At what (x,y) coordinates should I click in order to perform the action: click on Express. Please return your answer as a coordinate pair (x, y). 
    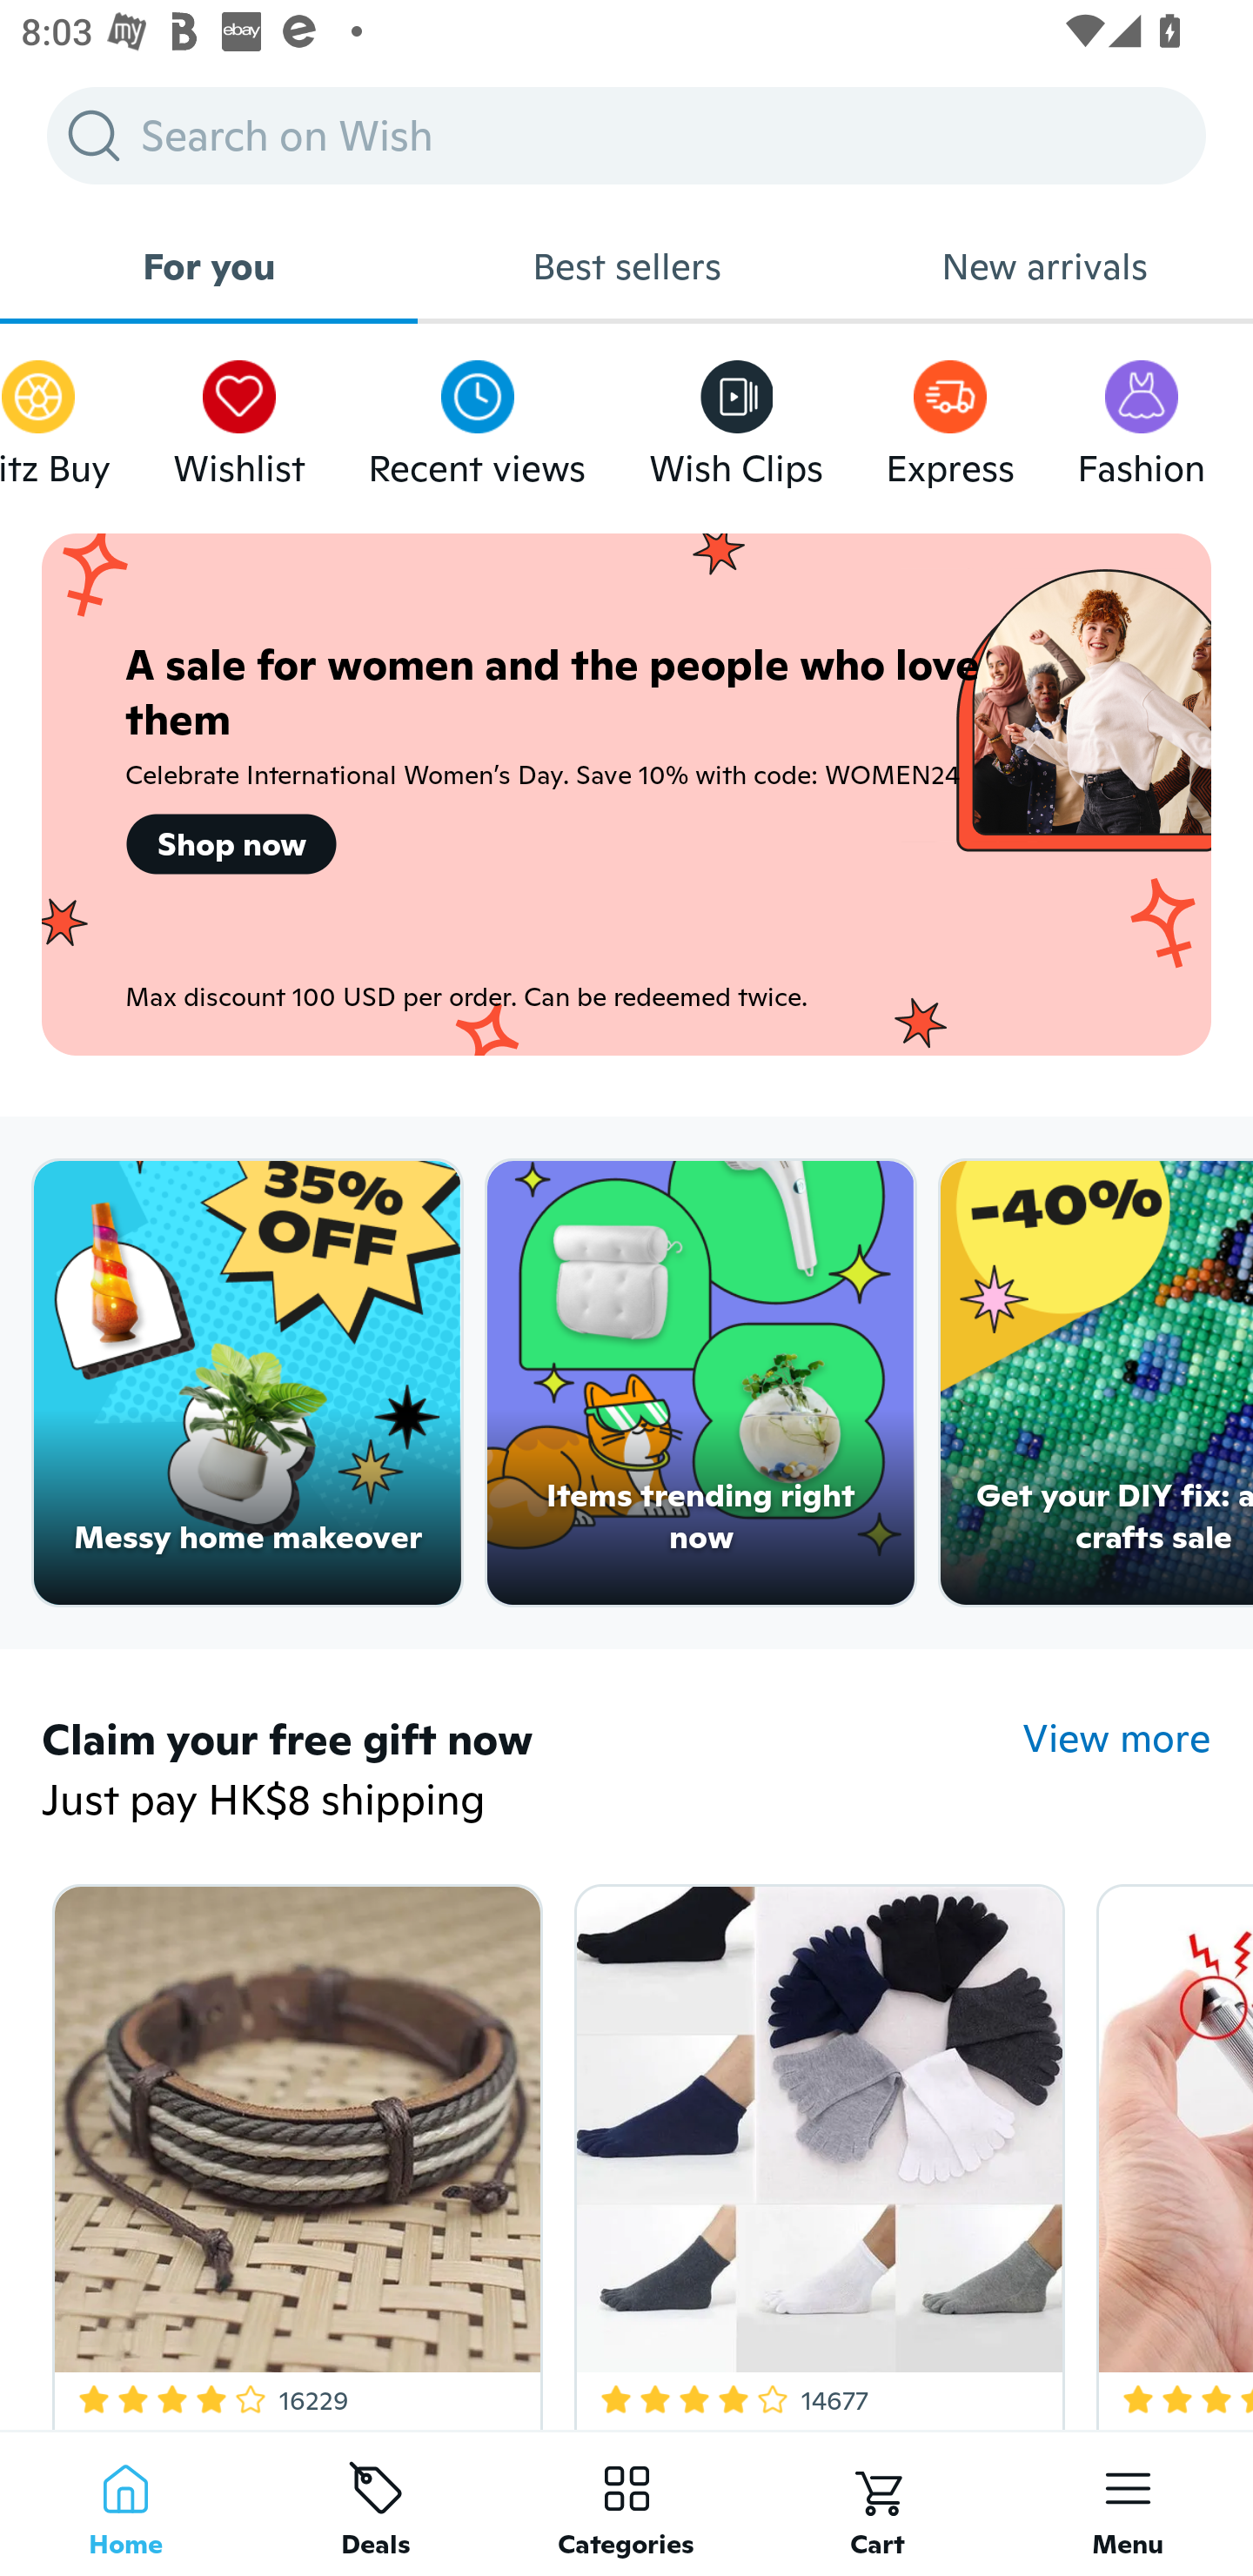
    Looking at the image, I should click on (950, 416).